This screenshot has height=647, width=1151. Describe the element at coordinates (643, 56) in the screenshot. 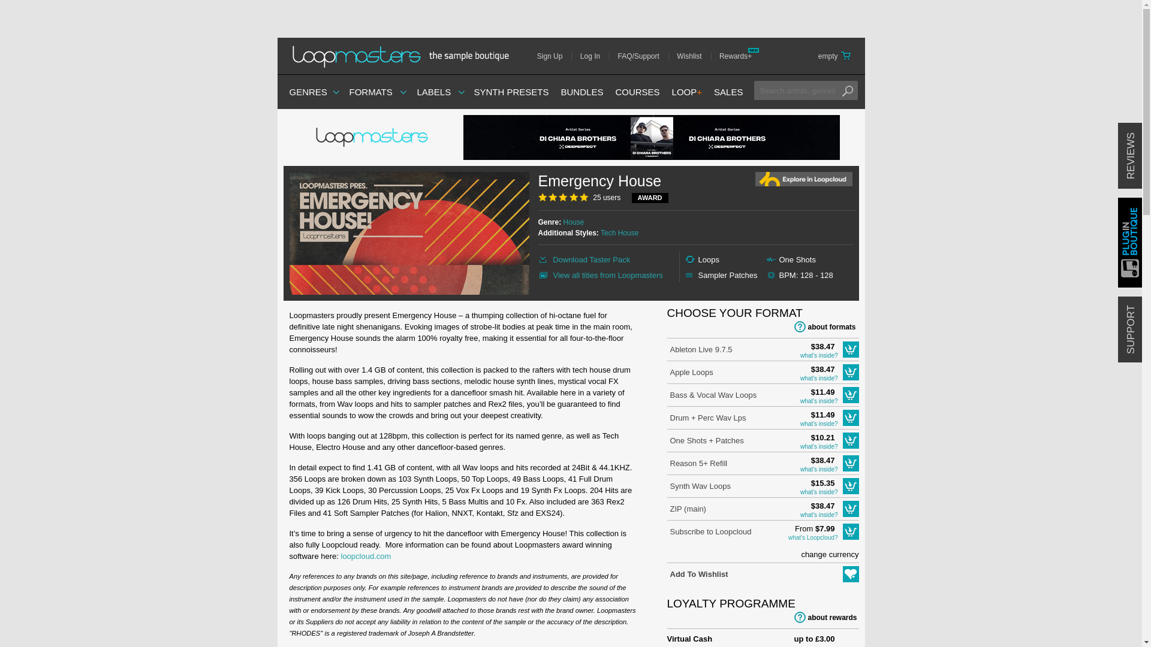

I see `Support and frequently questioned answers` at that location.